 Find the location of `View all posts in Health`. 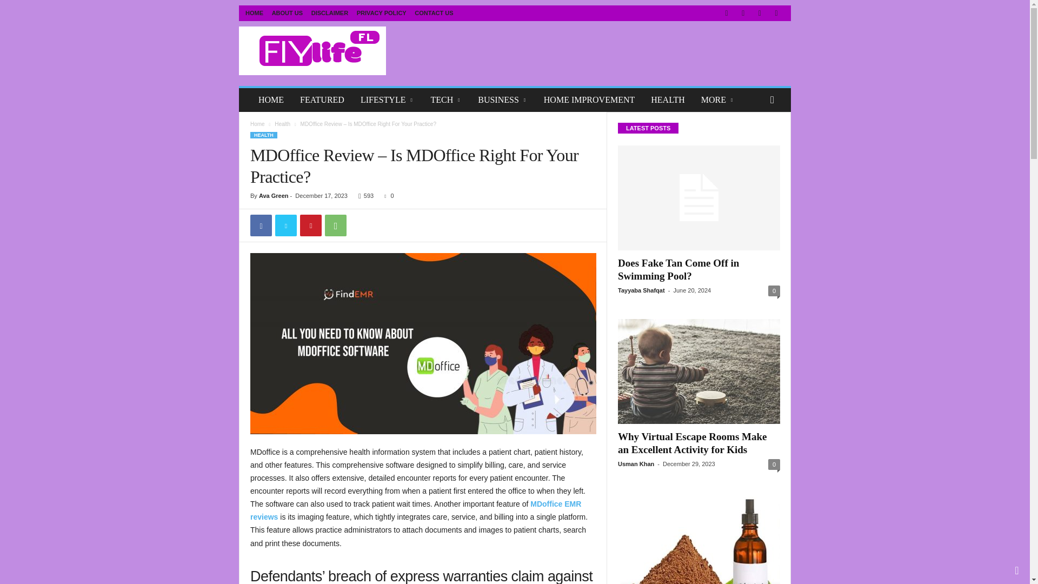

View all posts in Health is located at coordinates (282, 124).